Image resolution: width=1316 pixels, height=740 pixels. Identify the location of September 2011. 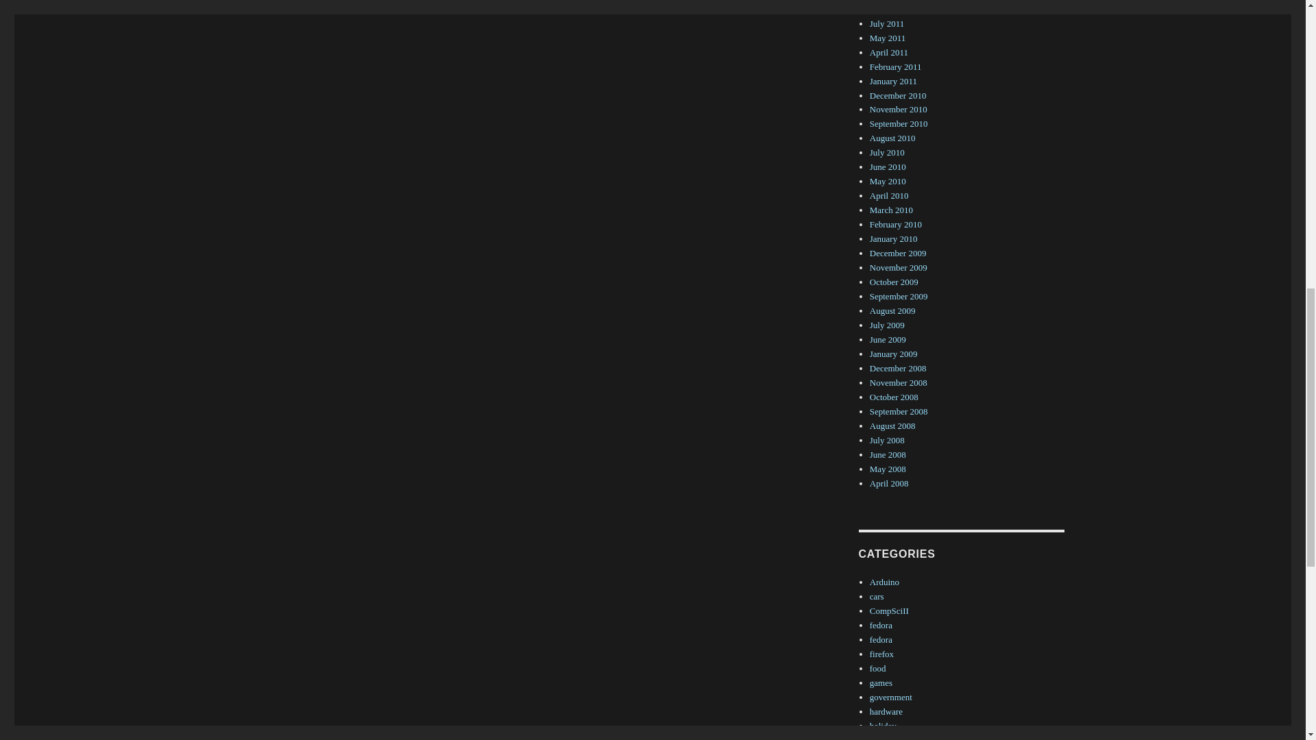
(899, 9).